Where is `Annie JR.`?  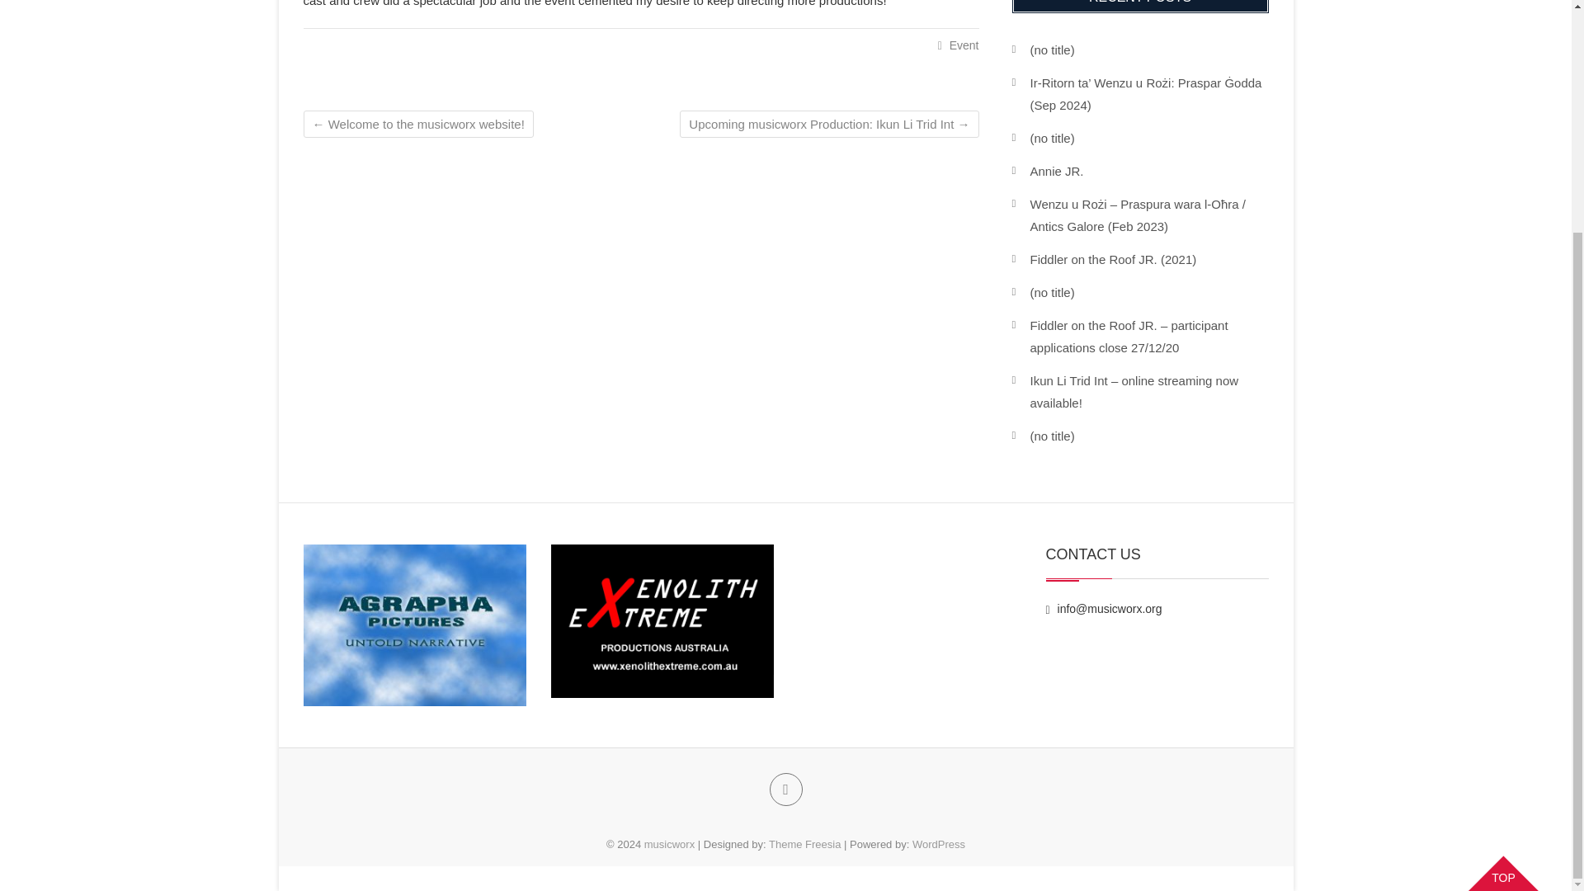
Annie JR. is located at coordinates (1056, 171).